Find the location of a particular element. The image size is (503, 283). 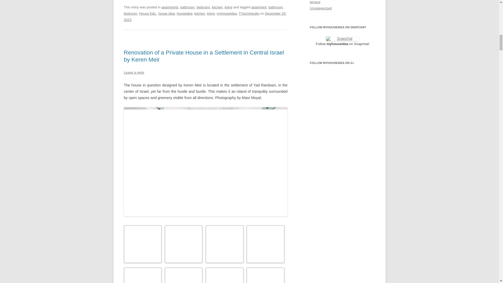

kitchen is located at coordinates (217, 7).